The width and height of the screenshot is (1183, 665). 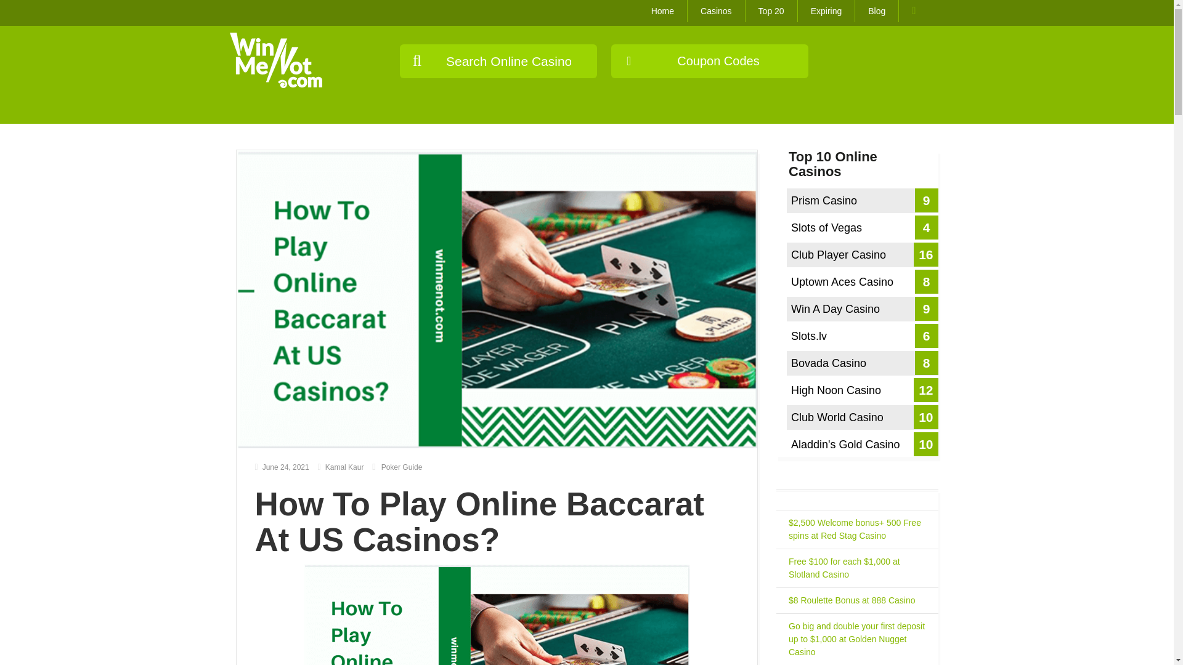 I want to click on Slots.lv, so click(x=862, y=336).